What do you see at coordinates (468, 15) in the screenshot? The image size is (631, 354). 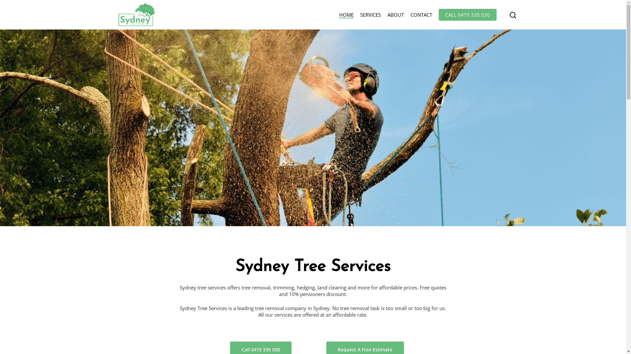 I see `CALL 0415 335 030` at bounding box center [468, 15].